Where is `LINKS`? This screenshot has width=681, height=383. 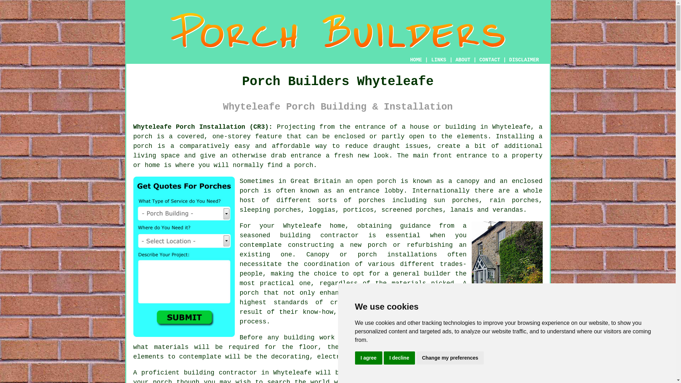
LINKS is located at coordinates (439, 60).